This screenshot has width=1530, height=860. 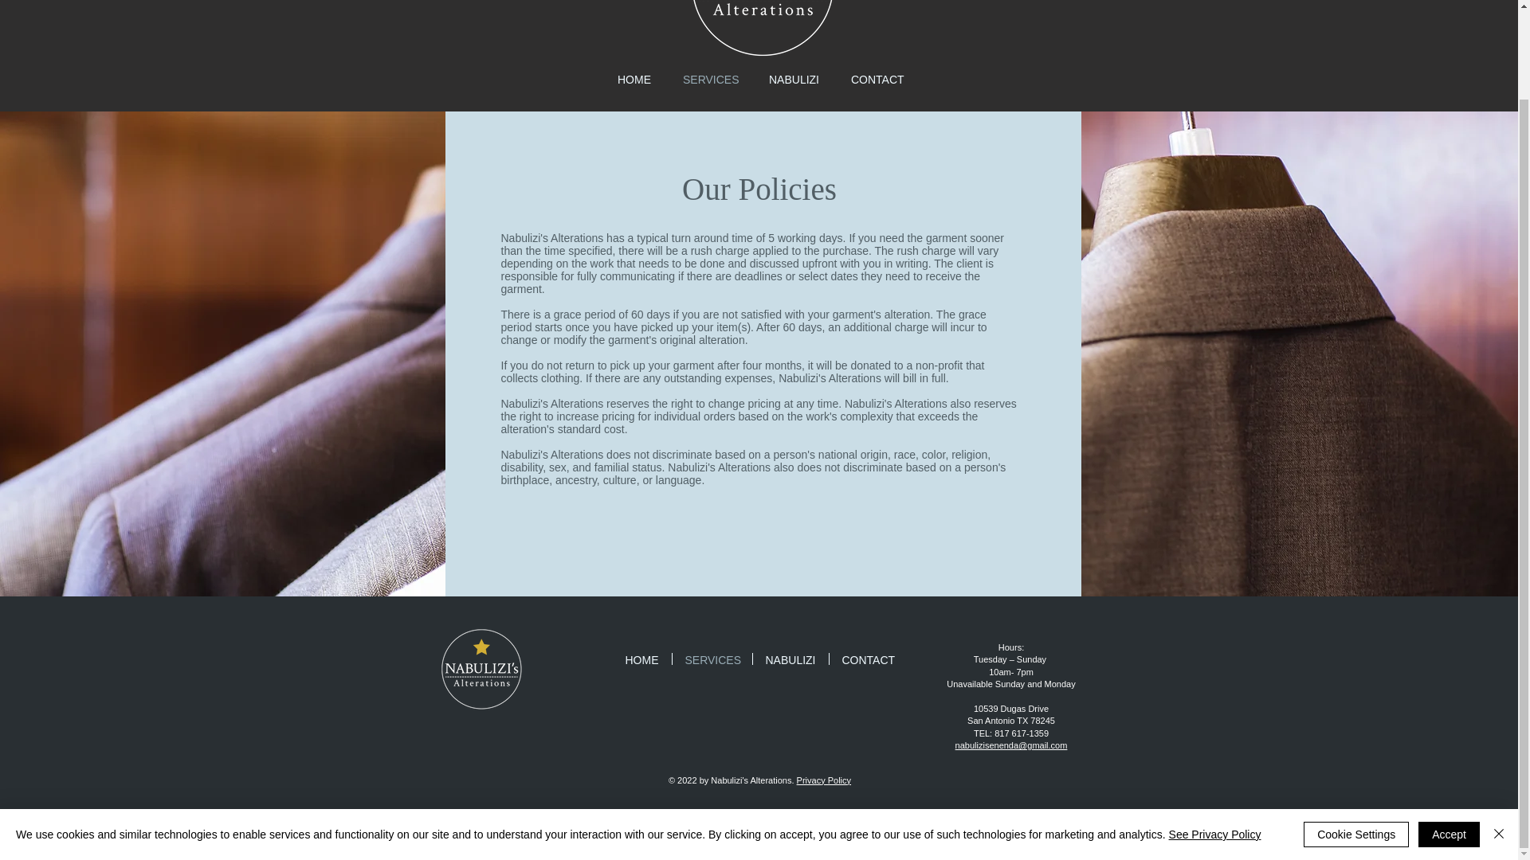 What do you see at coordinates (641, 658) in the screenshot?
I see `HOME` at bounding box center [641, 658].